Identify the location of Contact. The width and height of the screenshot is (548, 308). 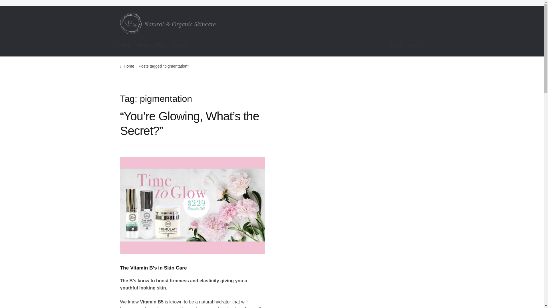
(179, 45).